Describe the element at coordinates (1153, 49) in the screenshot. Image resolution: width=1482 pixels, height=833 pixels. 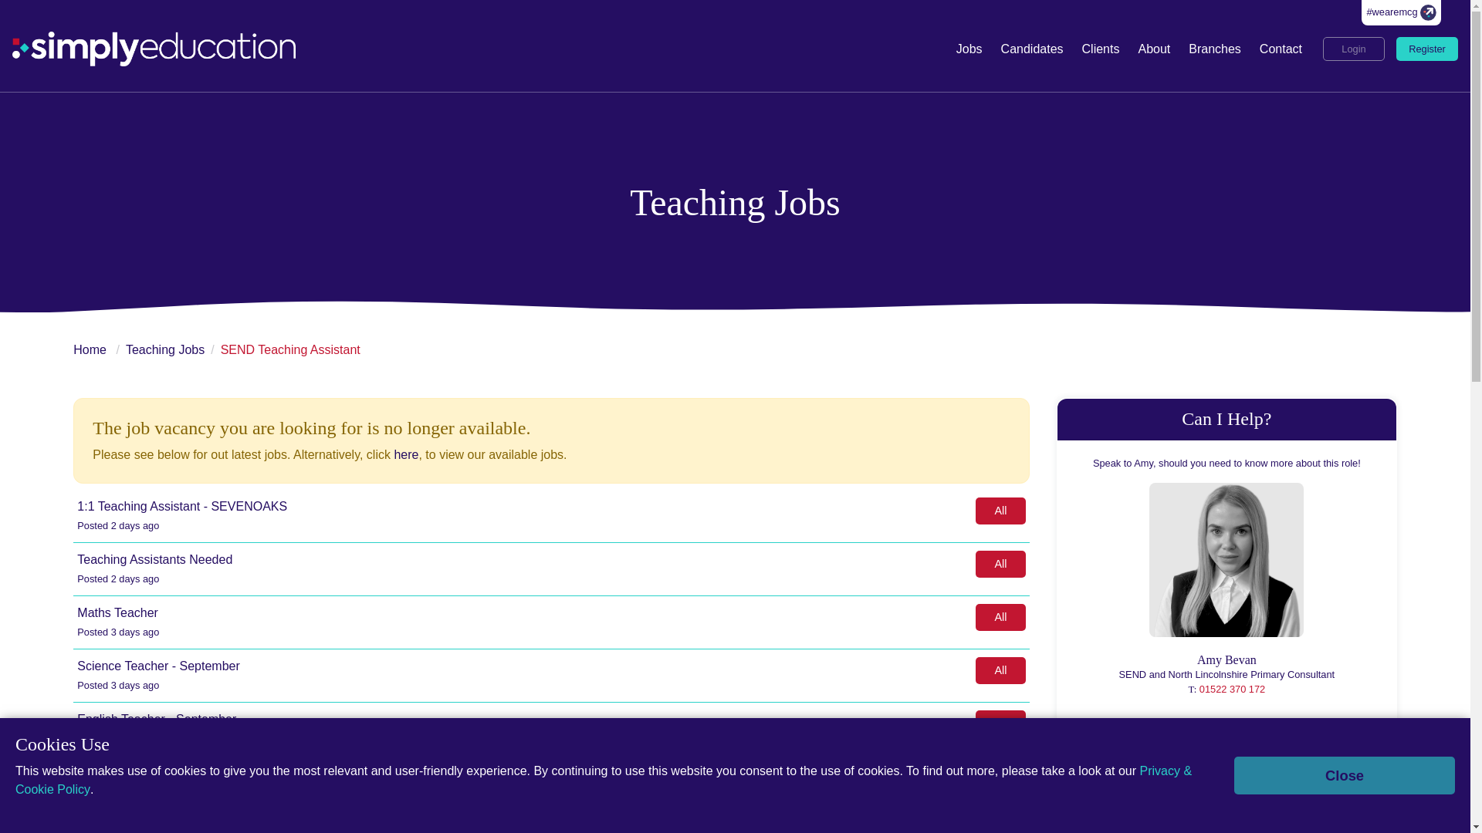
I see `About` at that location.